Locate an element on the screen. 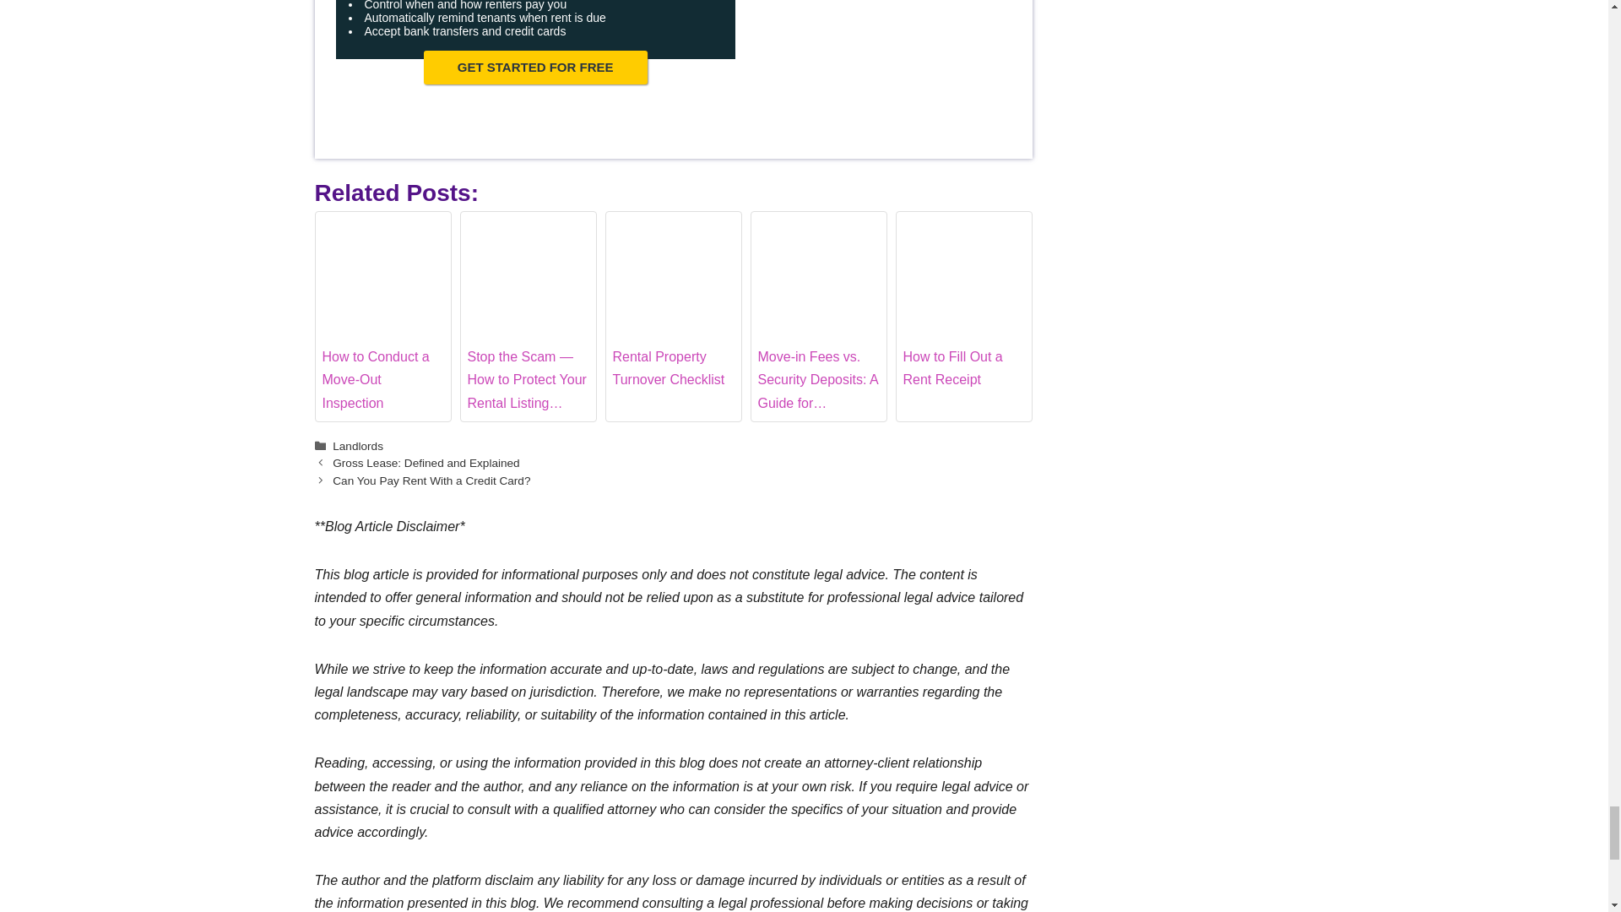 The image size is (1621, 912). How to Conduct a Move-Out Inspection is located at coordinates (383, 259).